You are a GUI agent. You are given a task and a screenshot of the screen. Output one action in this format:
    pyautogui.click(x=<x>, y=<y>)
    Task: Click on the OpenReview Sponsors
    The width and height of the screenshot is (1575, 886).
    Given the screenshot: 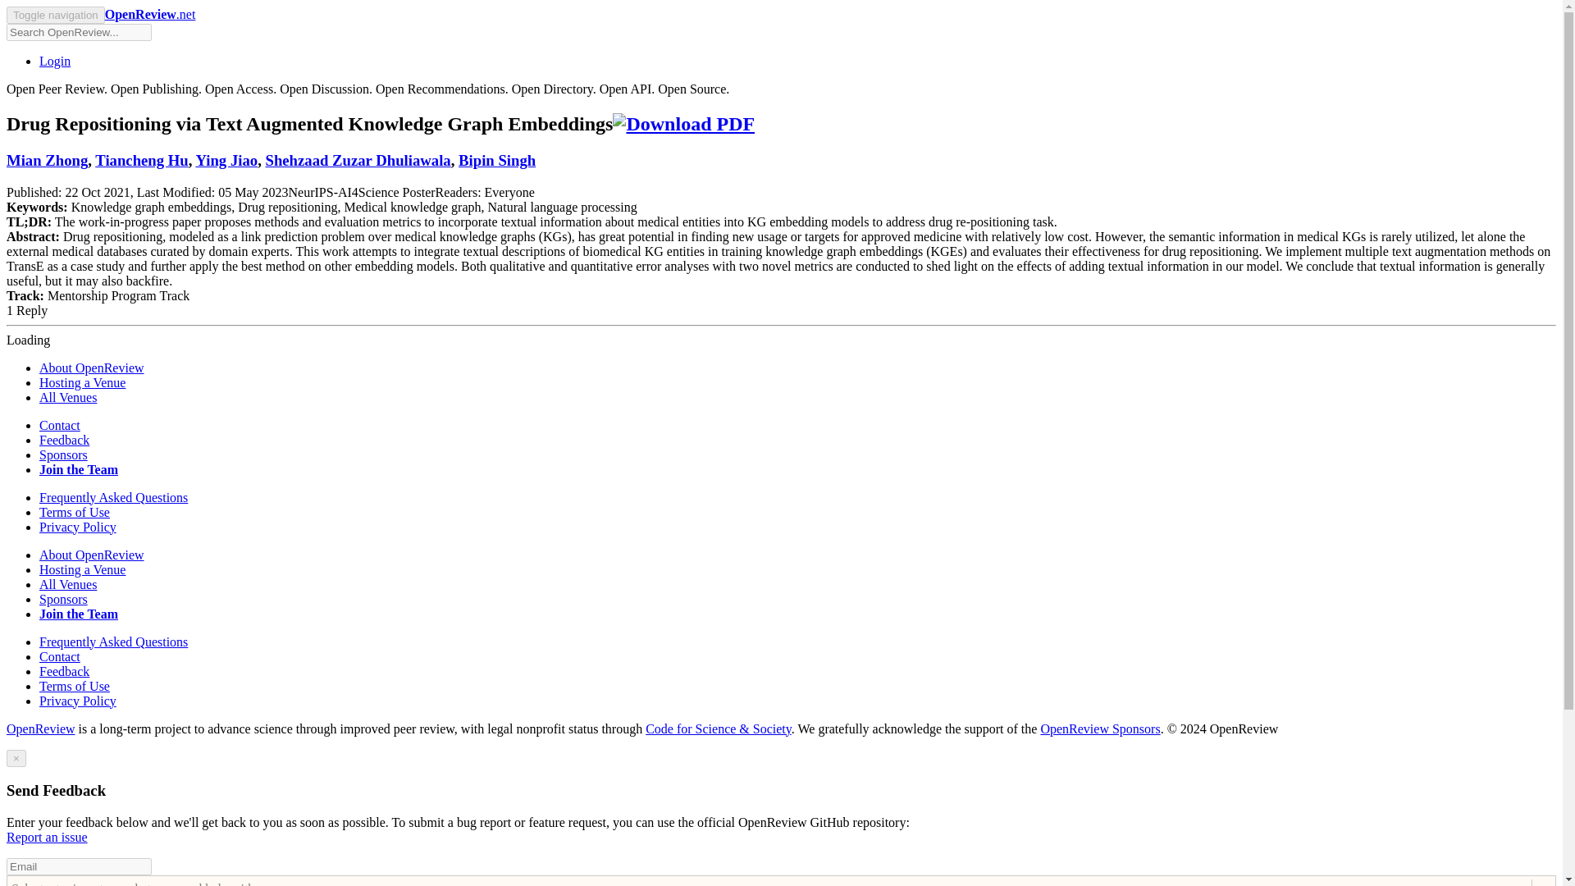 What is the action you would take?
    pyautogui.click(x=1099, y=728)
    